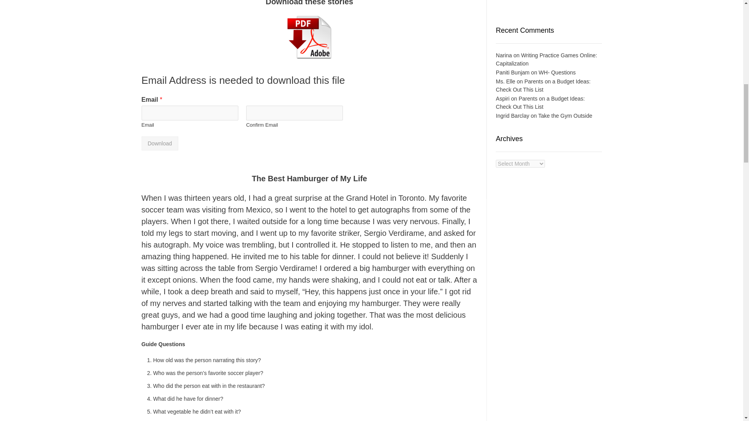  Describe the element at coordinates (160, 143) in the screenshot. I see `Download` at that location.